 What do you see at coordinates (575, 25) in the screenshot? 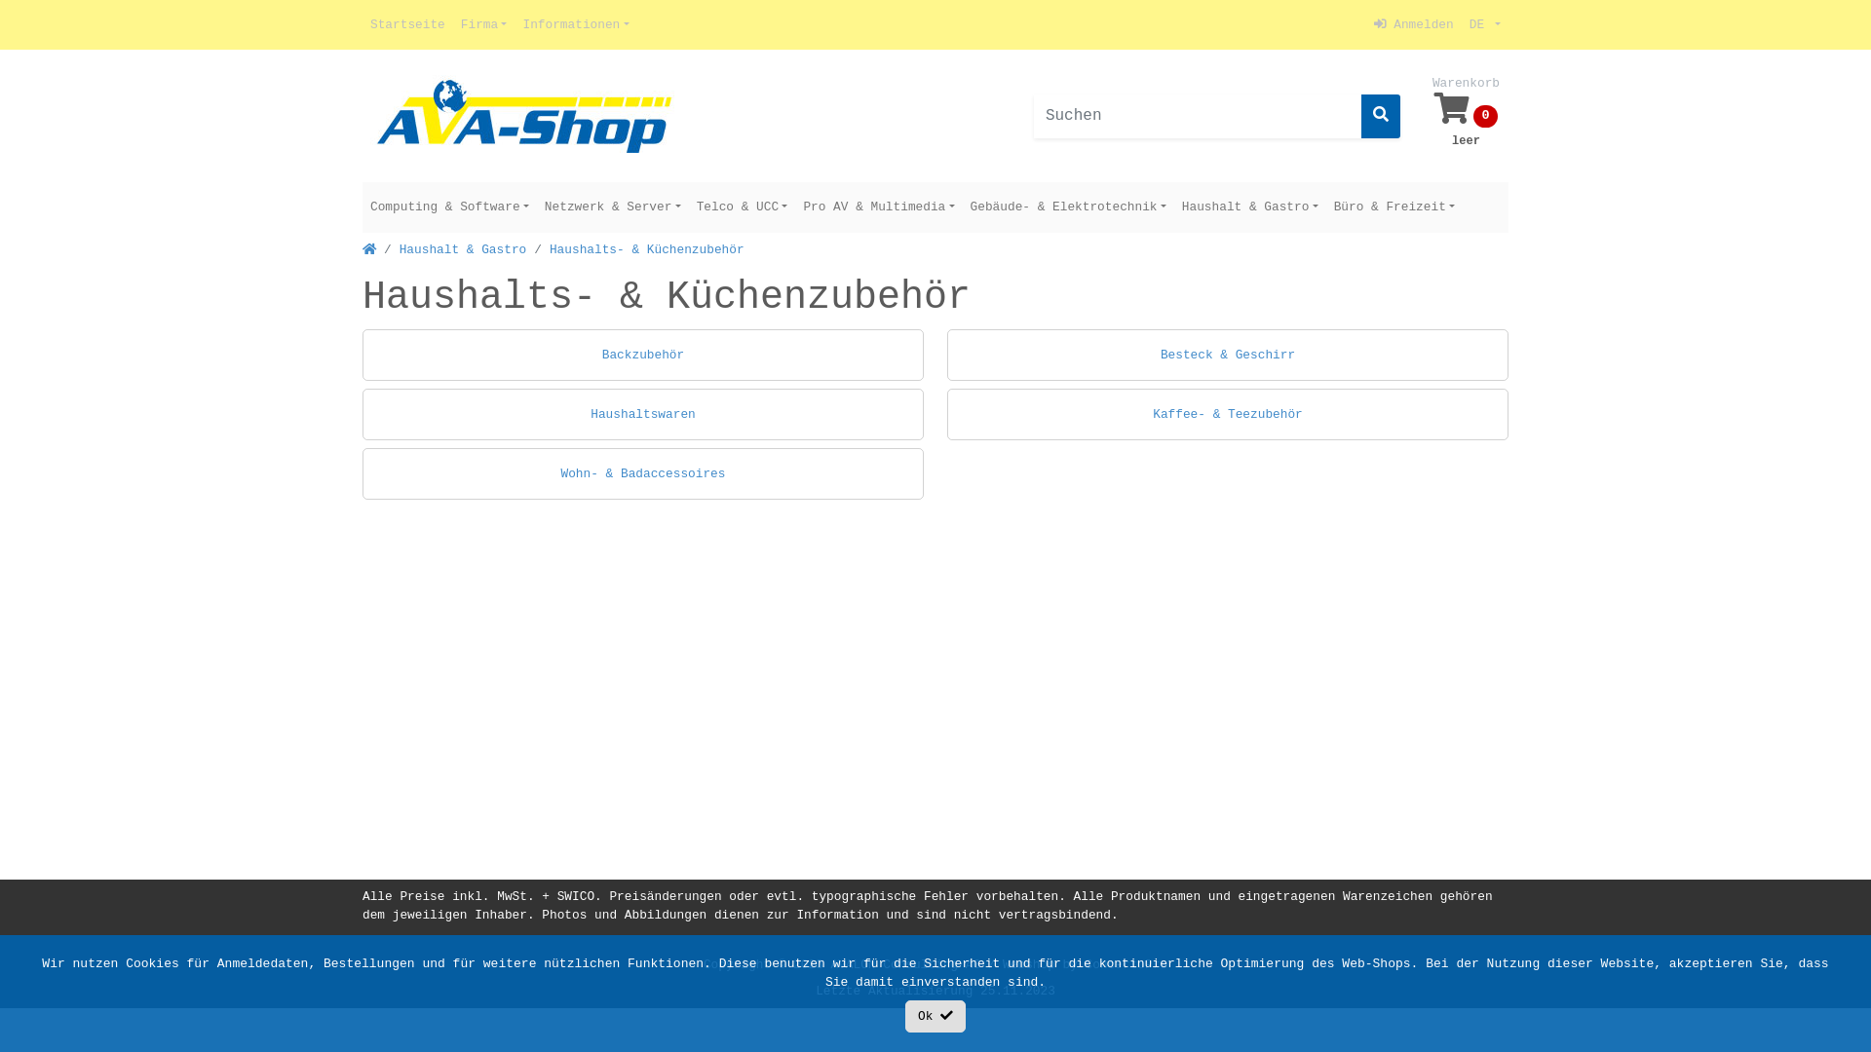
I see `Informationen` at bounding box center [575, 25].